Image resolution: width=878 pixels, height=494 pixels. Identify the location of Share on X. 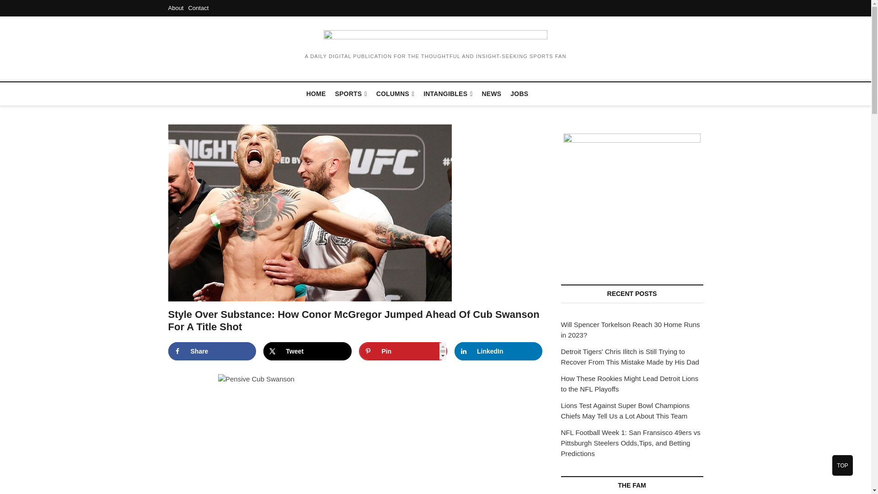
(307, 351).